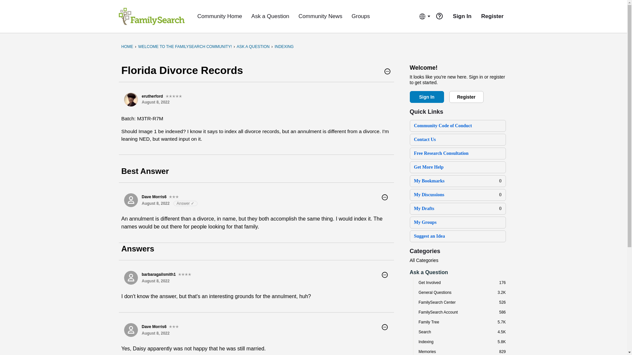 The width and height of the screenshot is (632, 355). What do you see at coordinates (155, 203) in the screenshot?
I see `August 8, 2022 3:48PM` at bounding box center [155, 203].